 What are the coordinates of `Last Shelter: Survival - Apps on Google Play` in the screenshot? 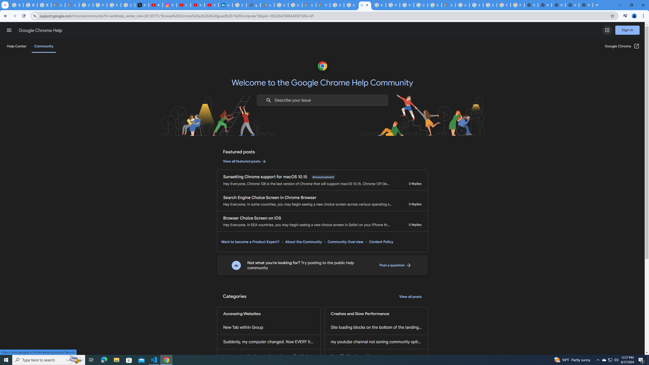 It's located at (267, 5).